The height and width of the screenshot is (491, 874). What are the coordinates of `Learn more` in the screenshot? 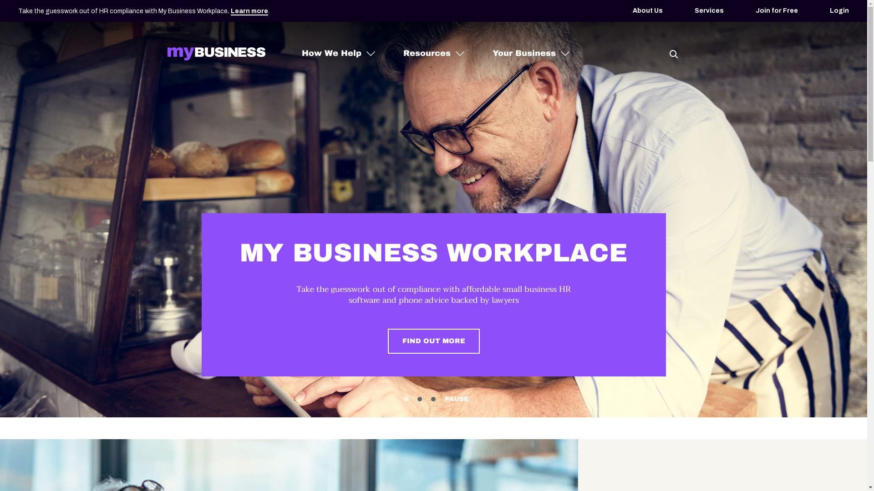 It's located at (249, 12).